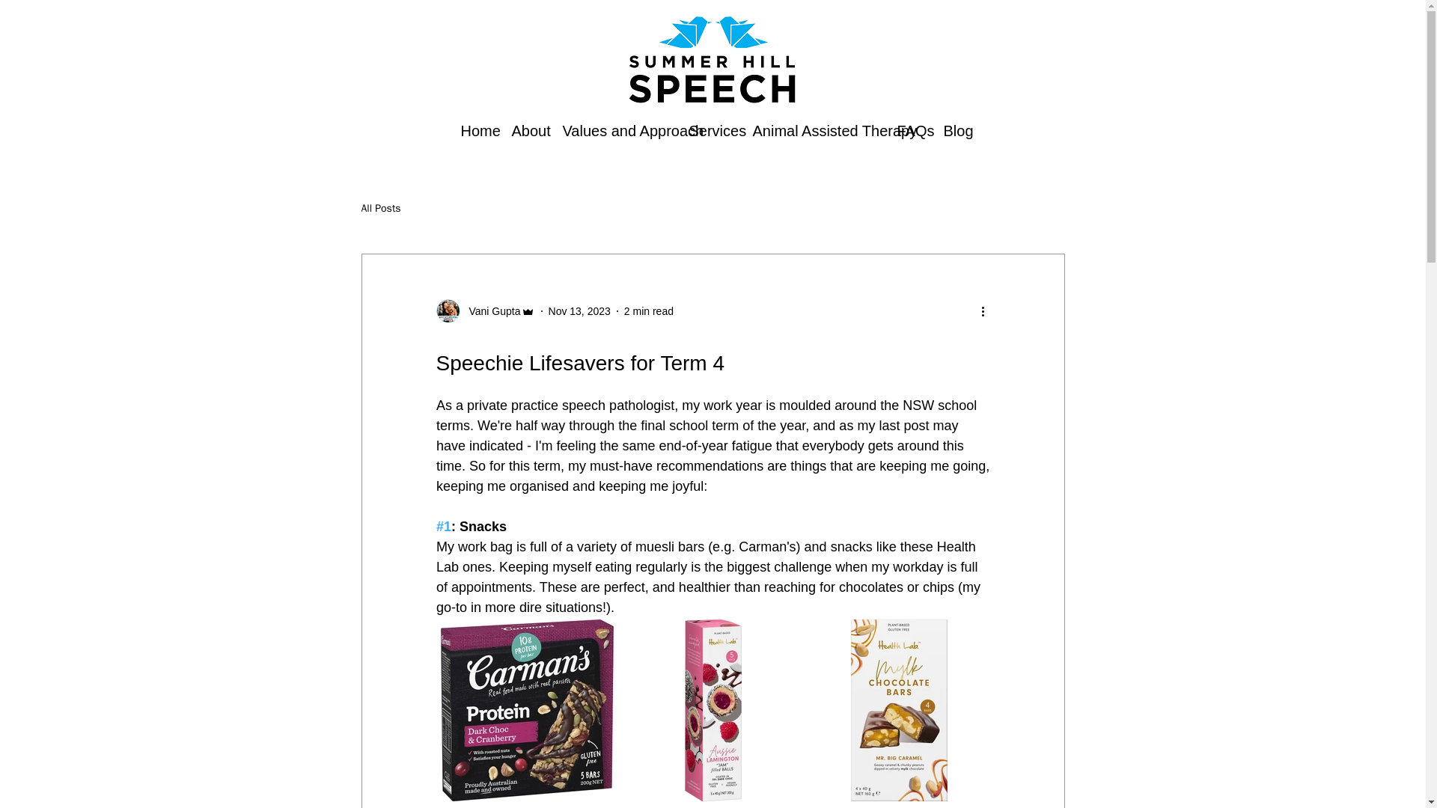 This screenshot has height=808, width=1437. I want to click on Values and Approach, so click(614, 130).